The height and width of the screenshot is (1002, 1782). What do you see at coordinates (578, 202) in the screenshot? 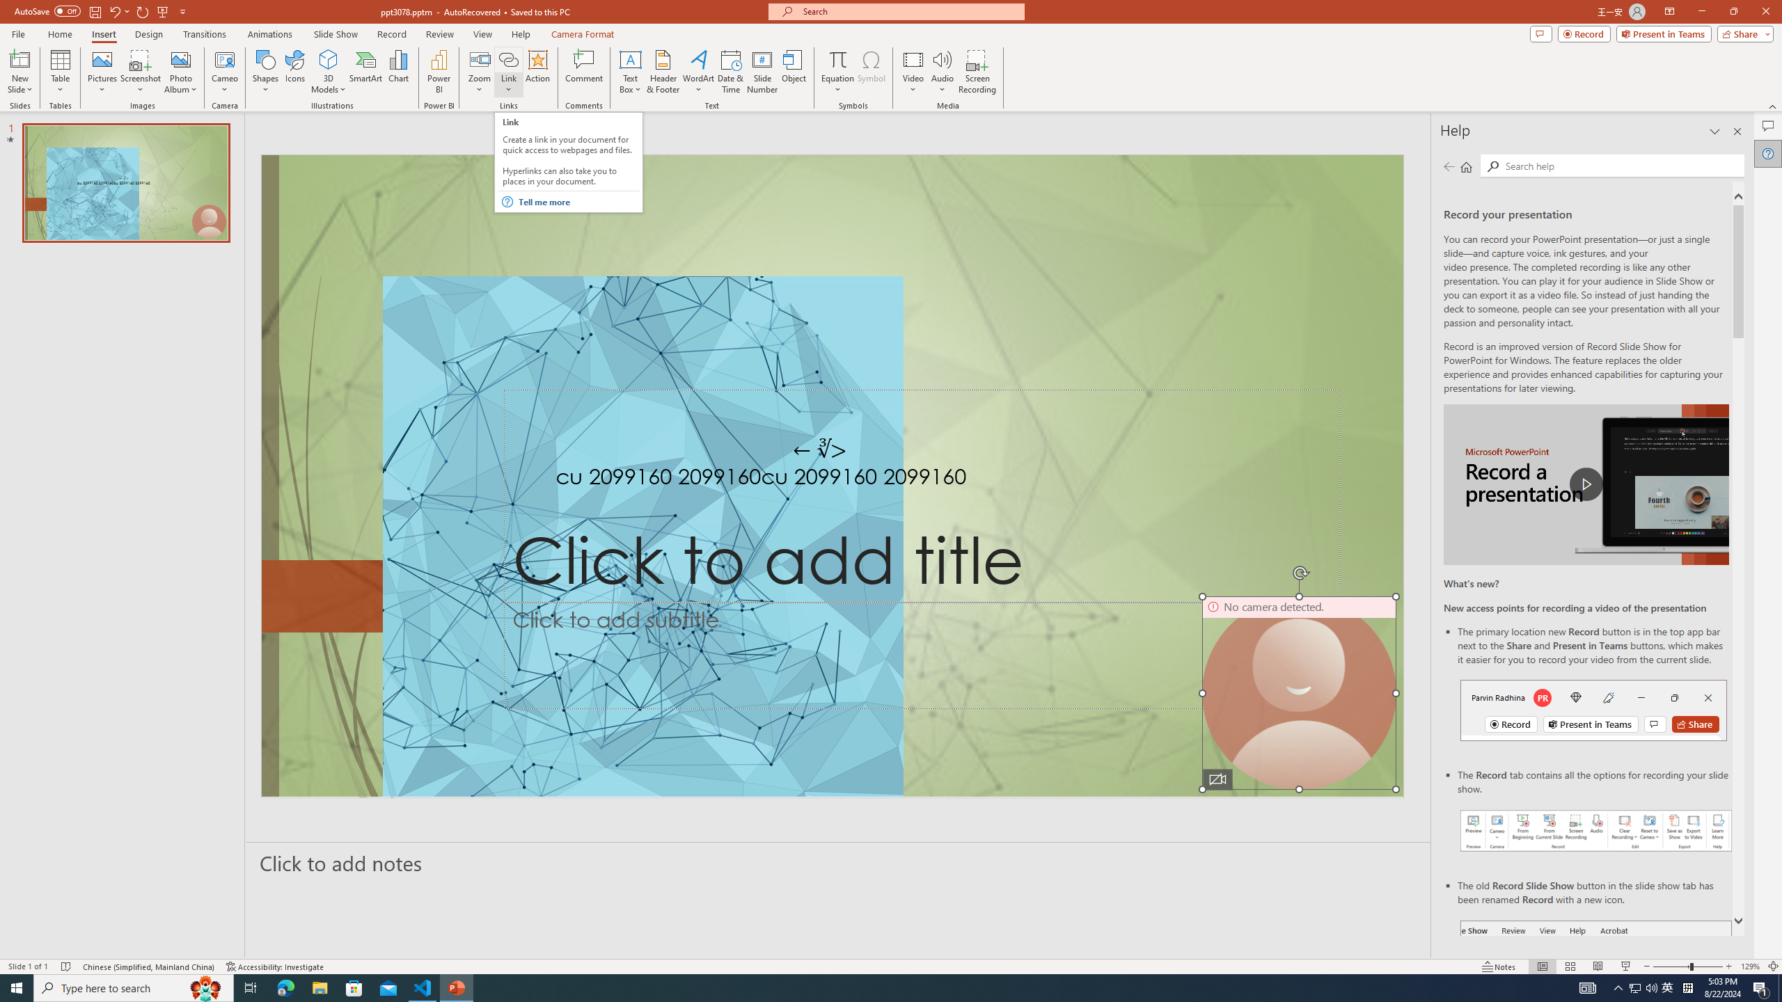
I see `Tell me more` at bounding box center [578, 202].